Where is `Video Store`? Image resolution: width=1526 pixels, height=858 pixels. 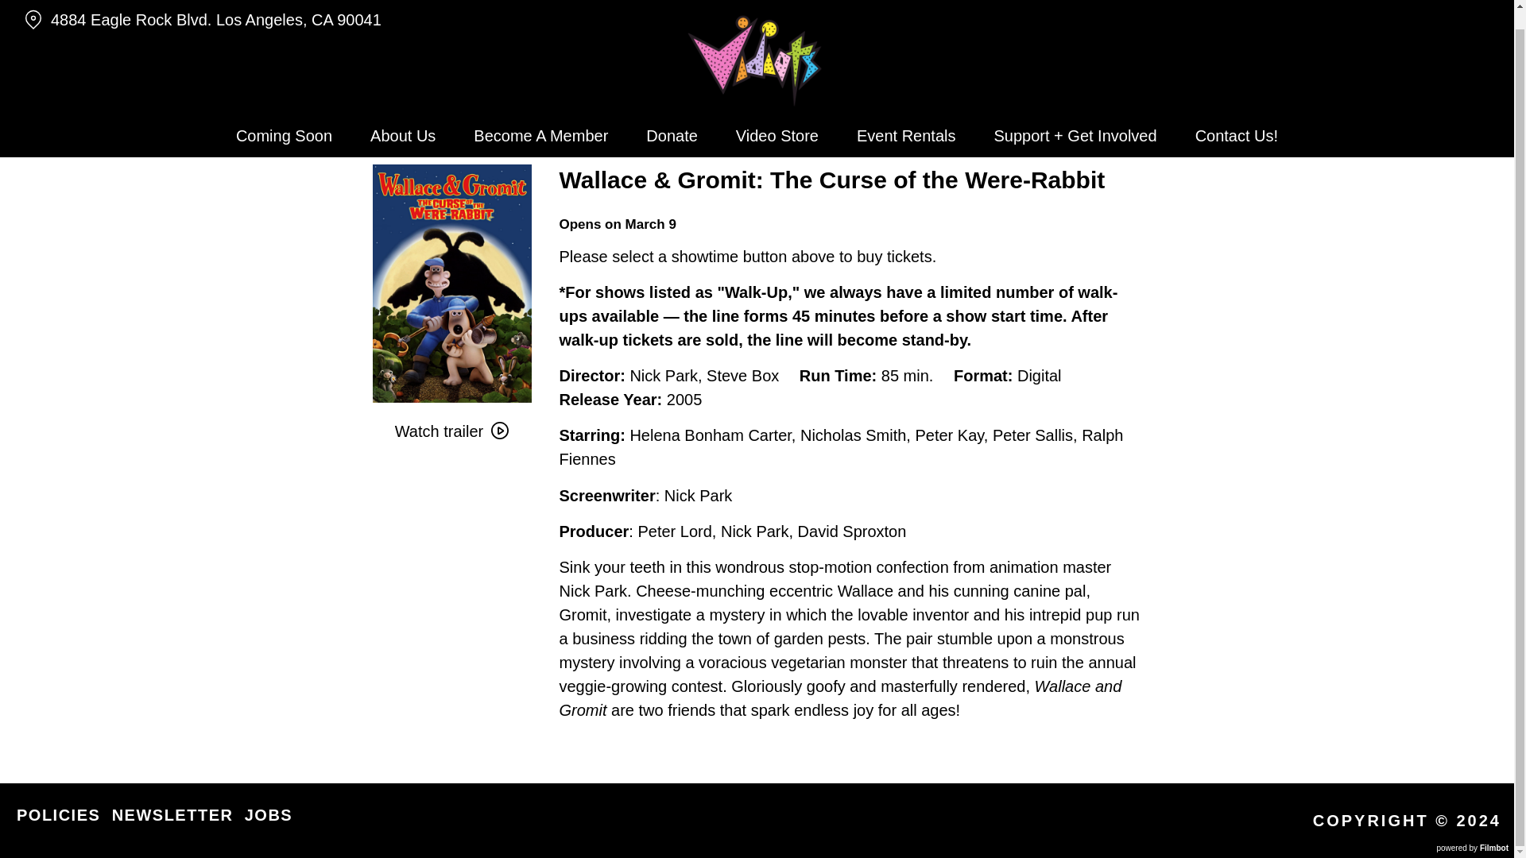
Video Store is located at coordinates (777, 117).